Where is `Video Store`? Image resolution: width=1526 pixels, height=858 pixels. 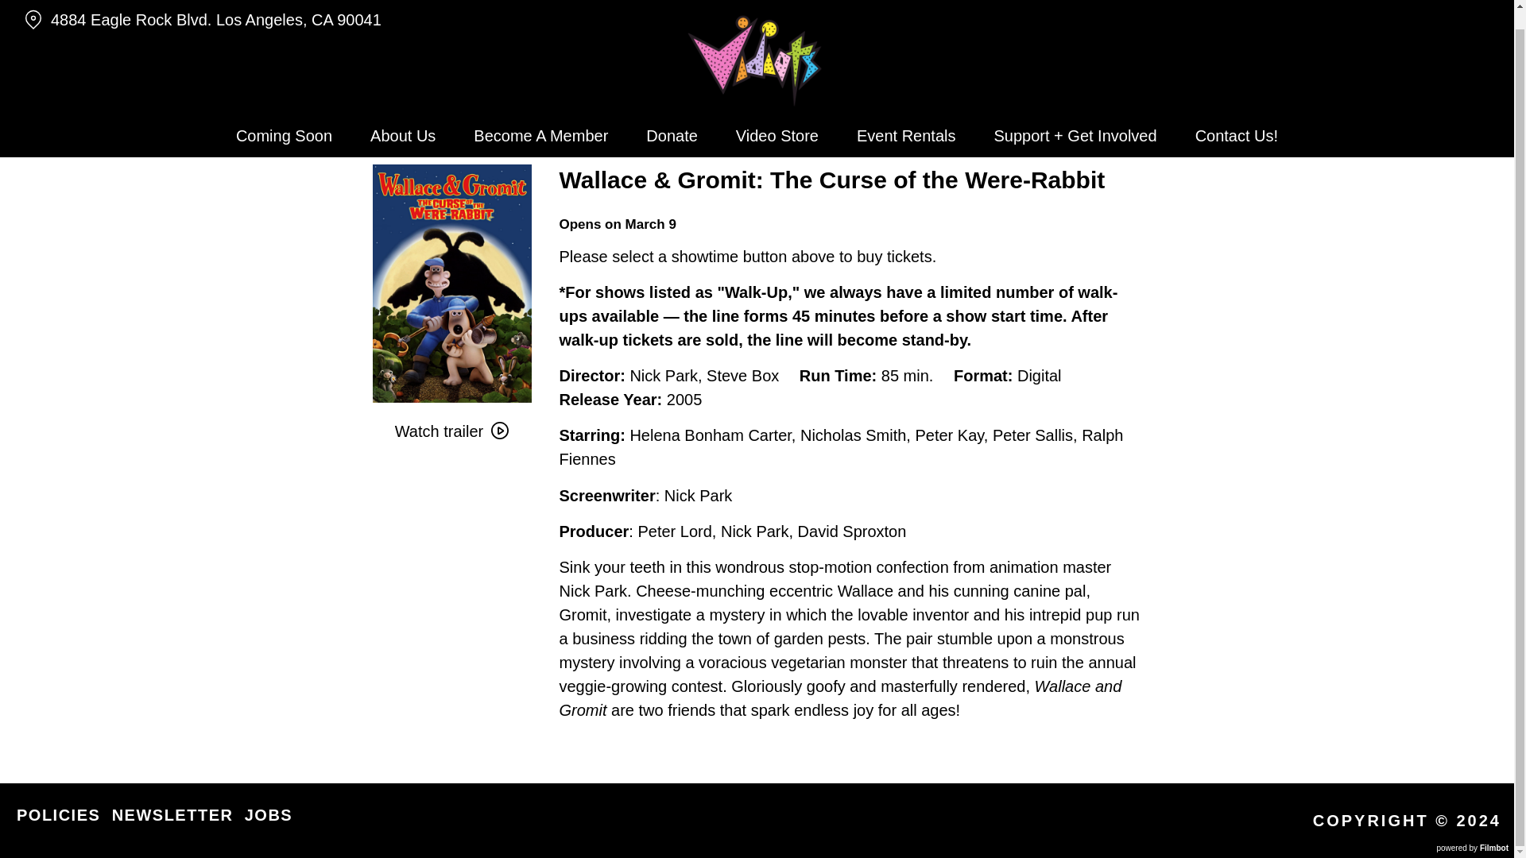
Video Store is located at coordinates (777, 117).